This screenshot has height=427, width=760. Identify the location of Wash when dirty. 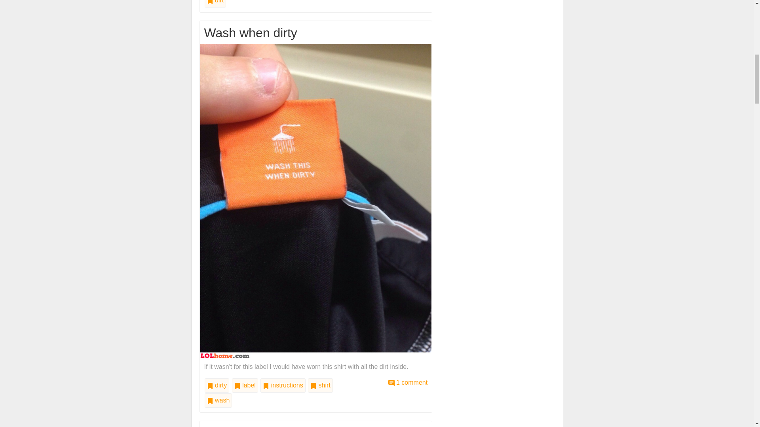
(316, 200).